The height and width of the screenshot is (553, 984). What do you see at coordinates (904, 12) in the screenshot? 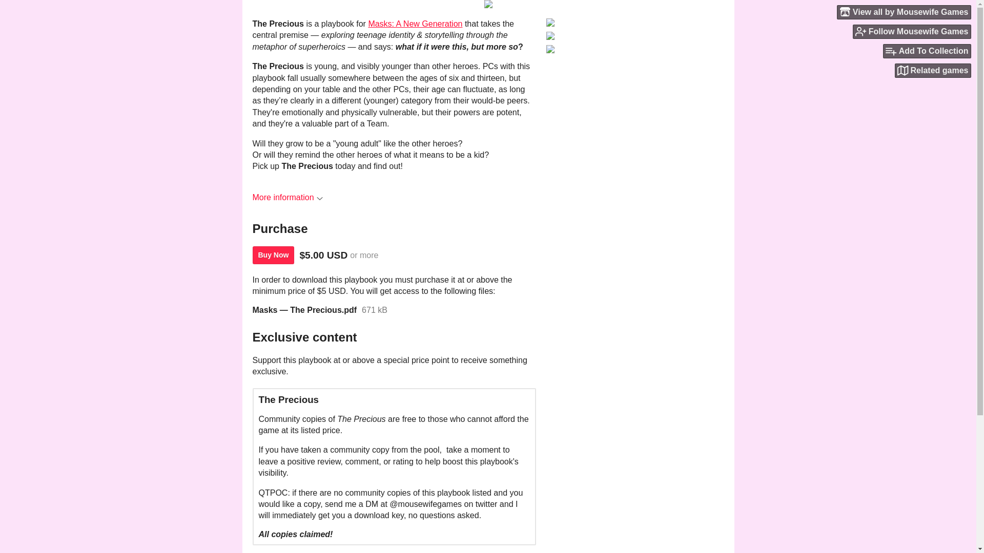
I see `View all by Mousewife Games` at bounding box center [904, 12].